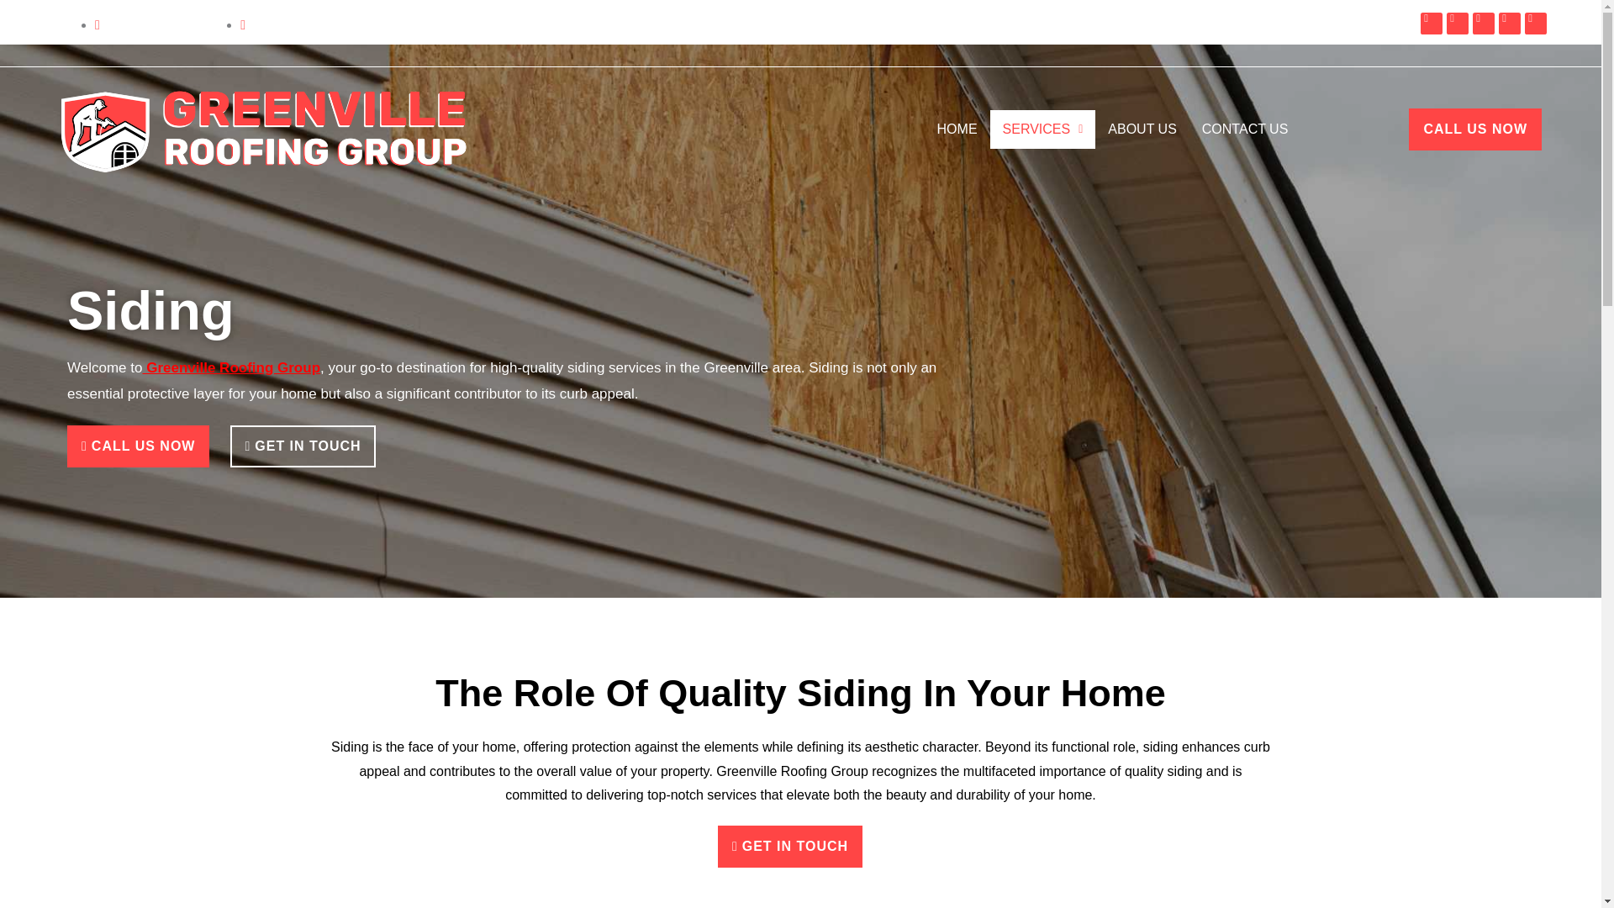 The height and width of the screenshot is (908, 1614). Describe the element at coordinates (790, 846) in the screenshot. I see `GET IN TOUCH` at that location.